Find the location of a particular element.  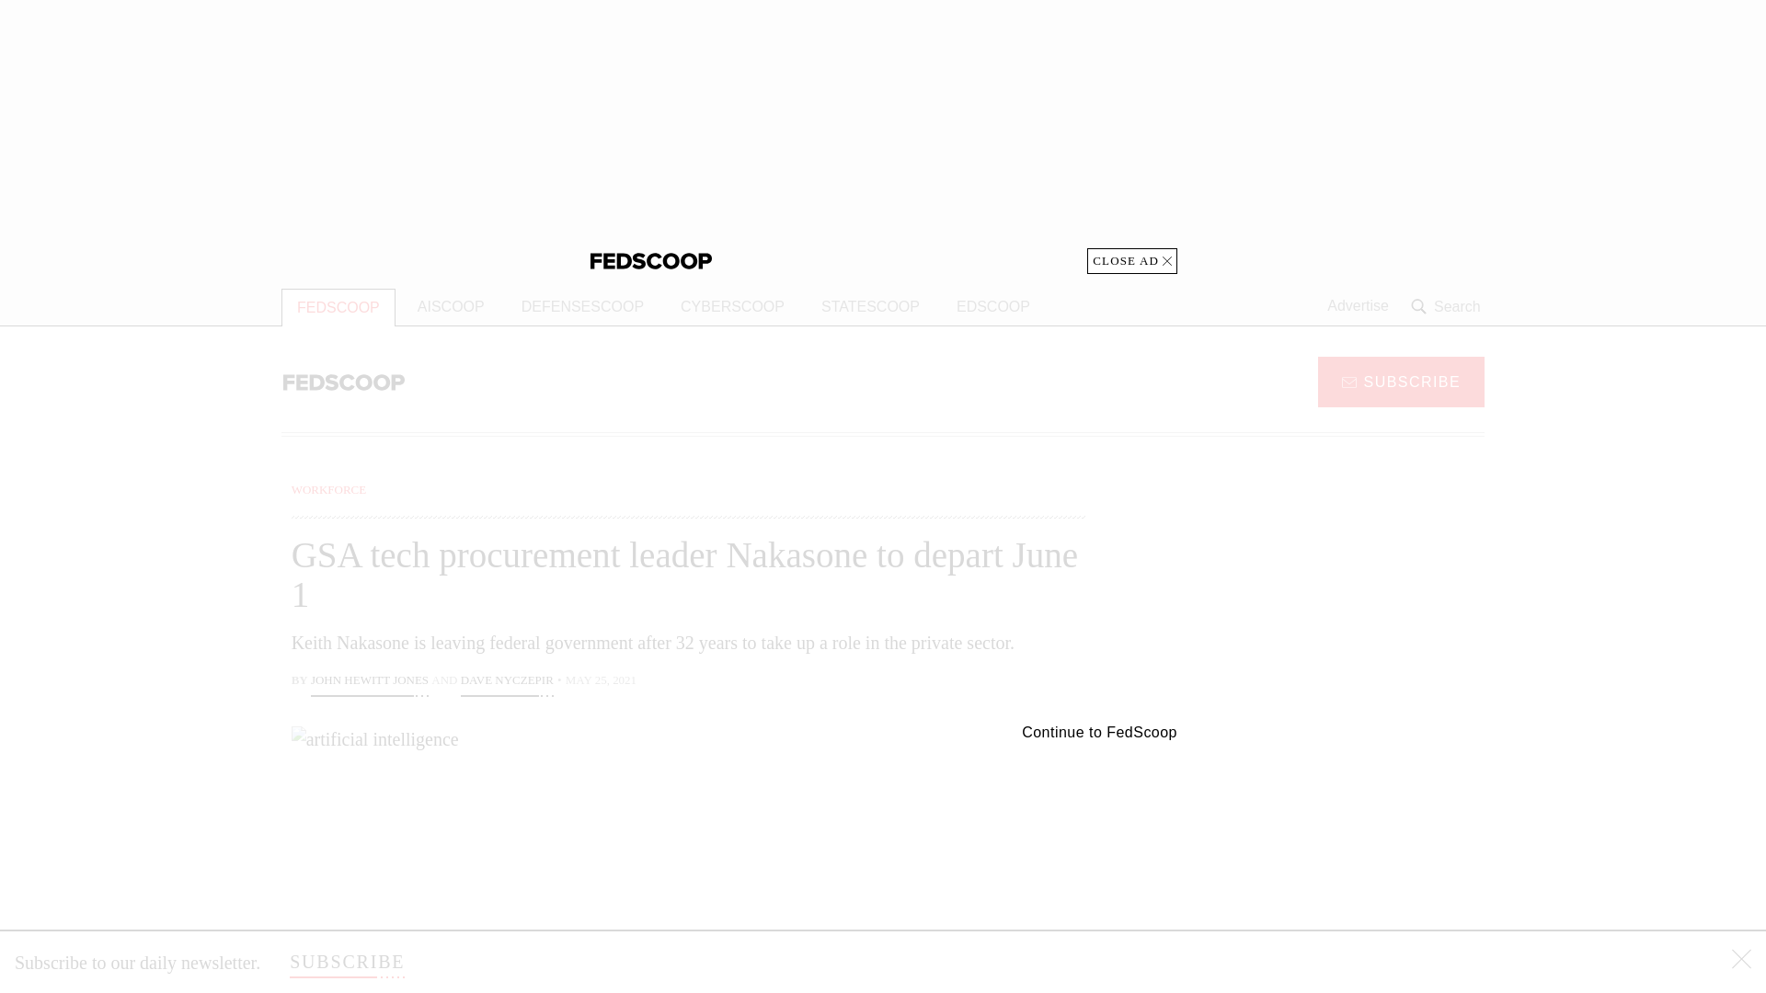

WORKFORCE is located at coordinates (329, 489).